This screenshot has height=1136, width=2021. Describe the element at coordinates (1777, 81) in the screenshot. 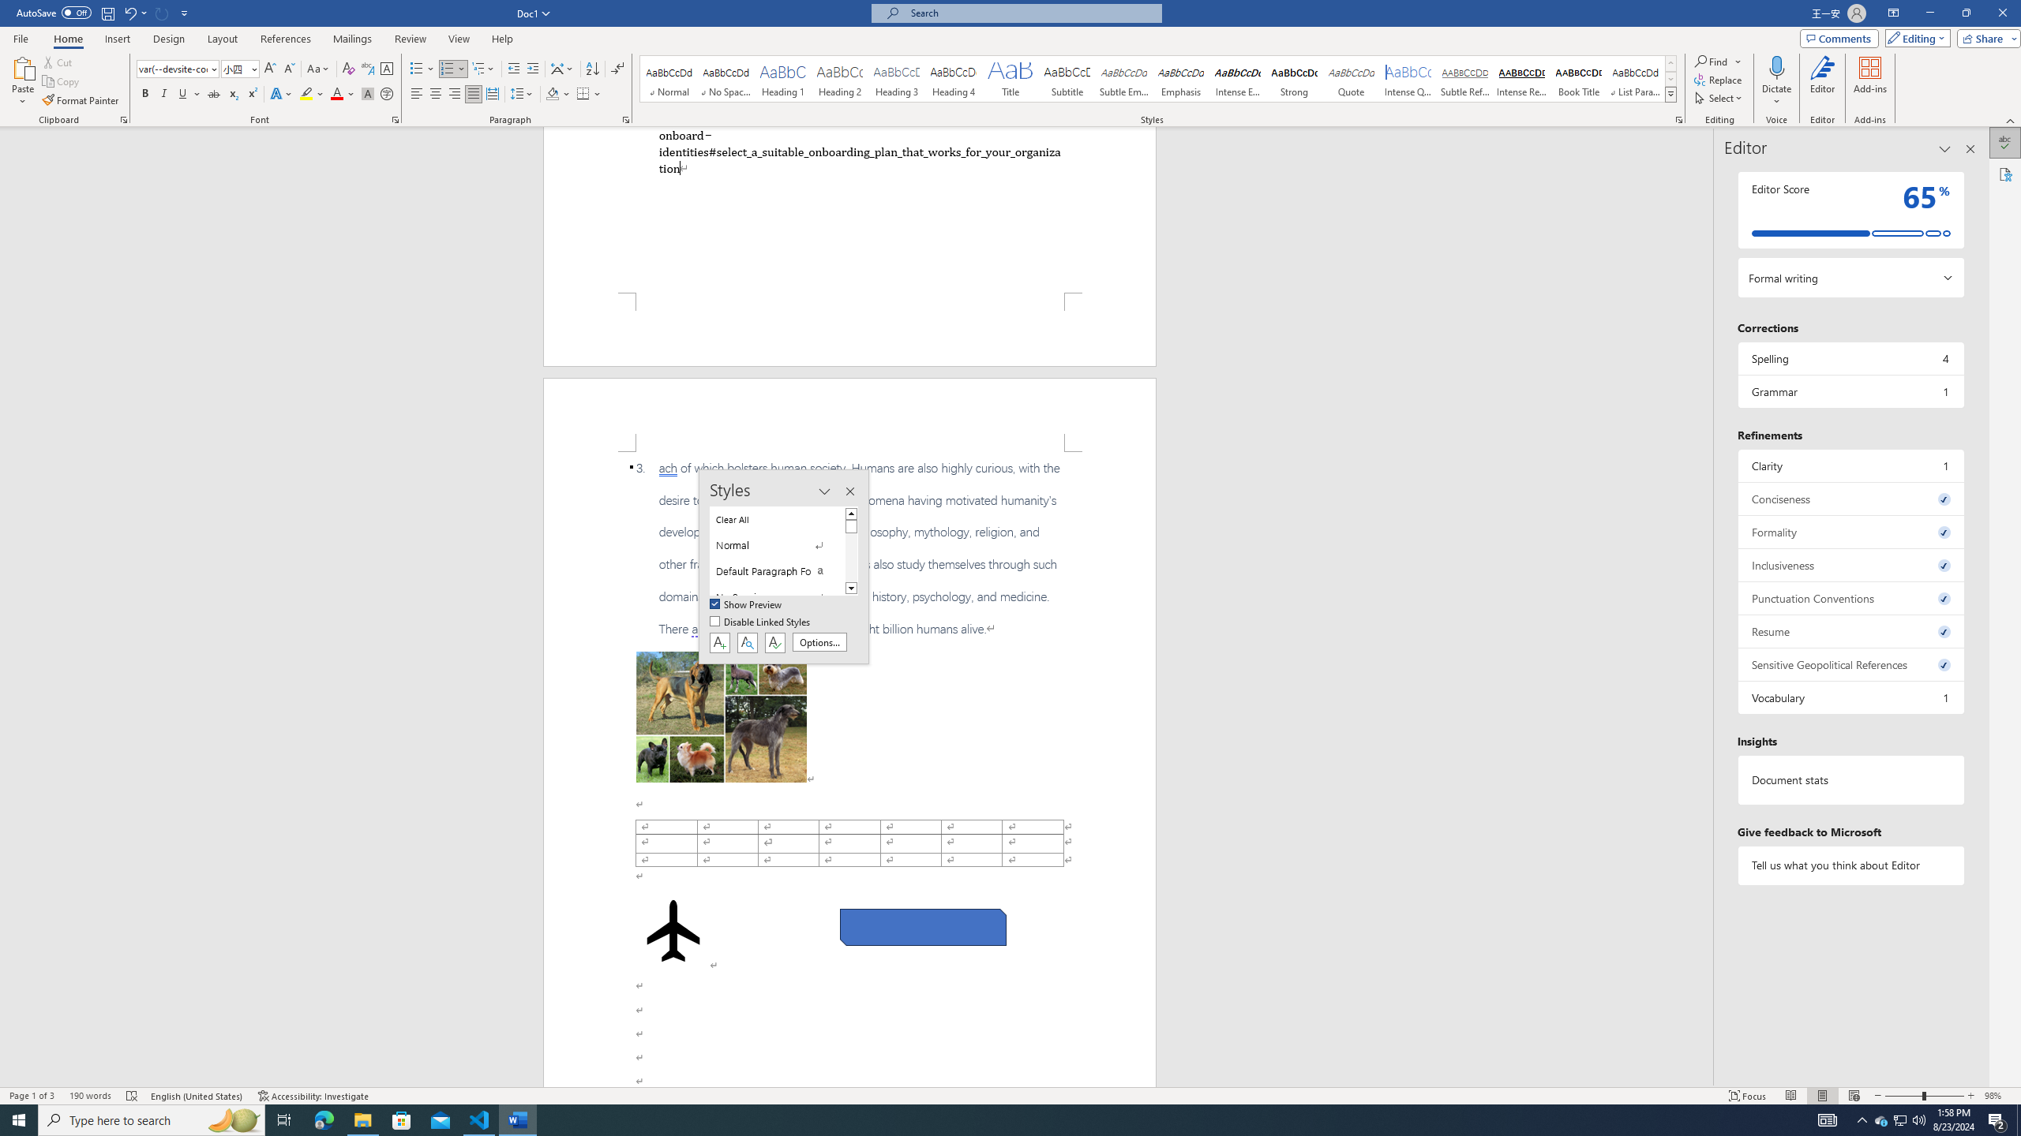

I see `Dictate` at that location.